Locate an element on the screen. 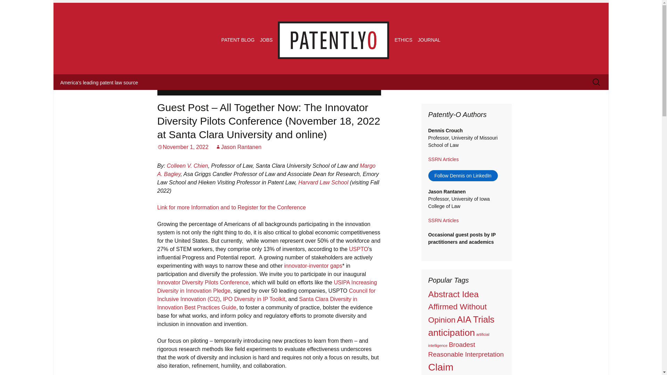 The width and height of the screenshot is (667, 375). Jason Rantanen is located at coordinates (238, 147).